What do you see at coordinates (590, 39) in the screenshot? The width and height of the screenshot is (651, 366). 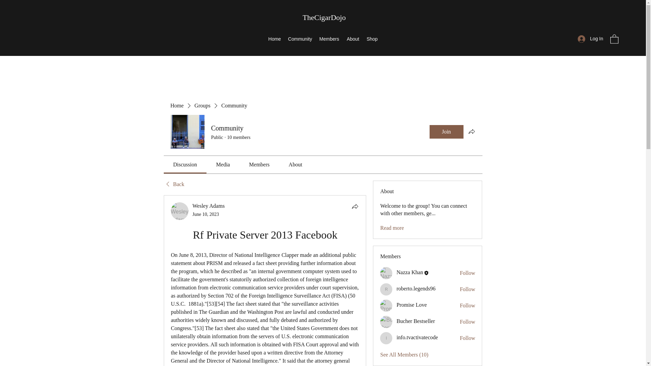 I see `Log In` at bounding box center [590, 39].